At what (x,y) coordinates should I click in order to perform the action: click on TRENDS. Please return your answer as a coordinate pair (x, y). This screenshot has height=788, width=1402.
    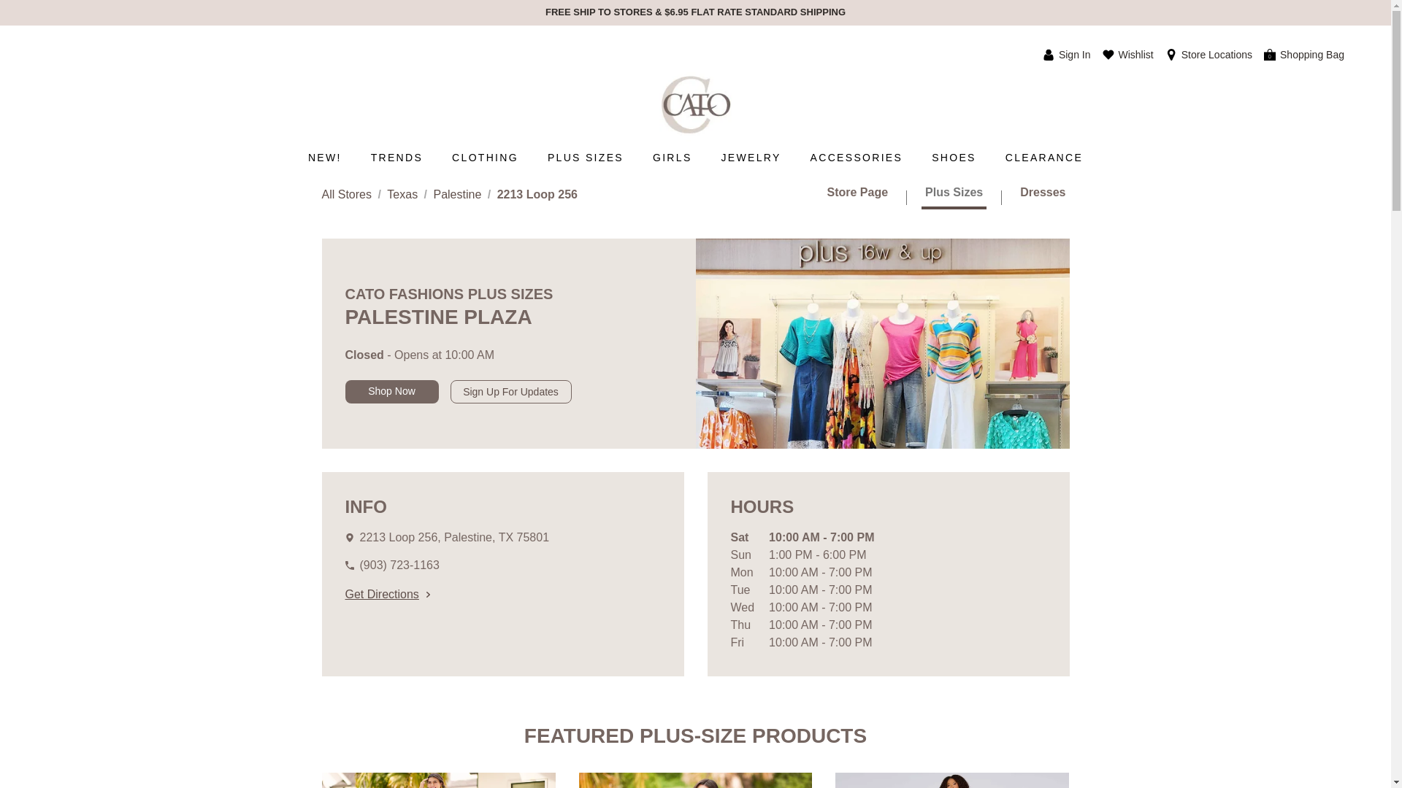
    Looking at the image, I should click on (397, 158).